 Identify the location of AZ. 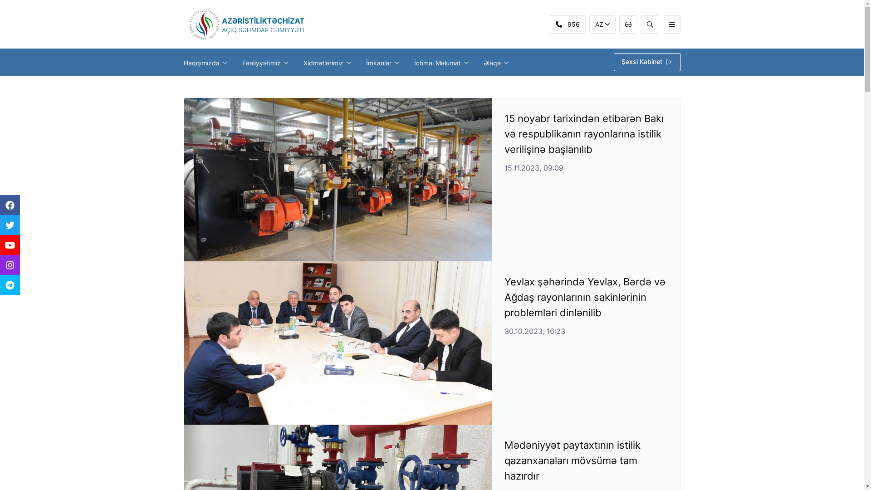
(602, 24).